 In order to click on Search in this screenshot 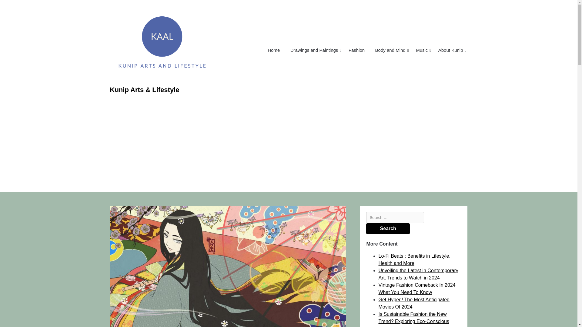, I will do `click(388, 229)`.